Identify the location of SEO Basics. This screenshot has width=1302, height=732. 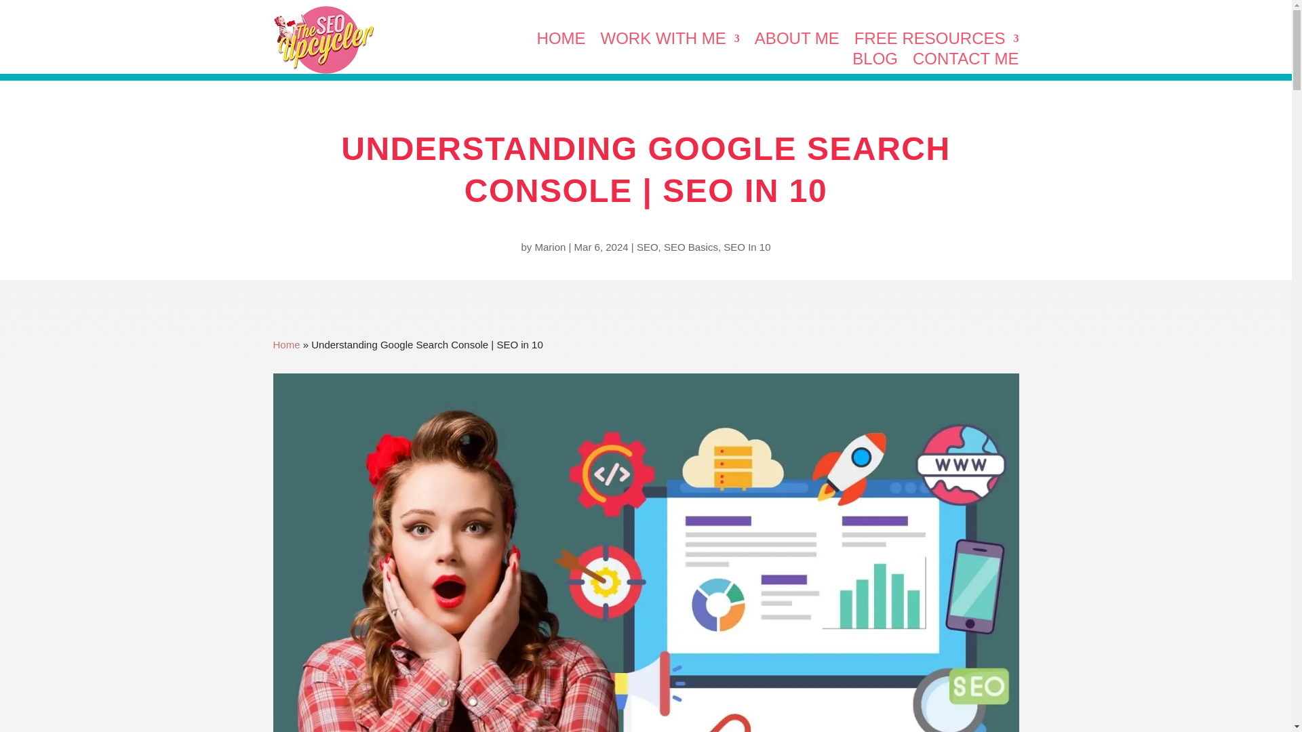
(691, 247).